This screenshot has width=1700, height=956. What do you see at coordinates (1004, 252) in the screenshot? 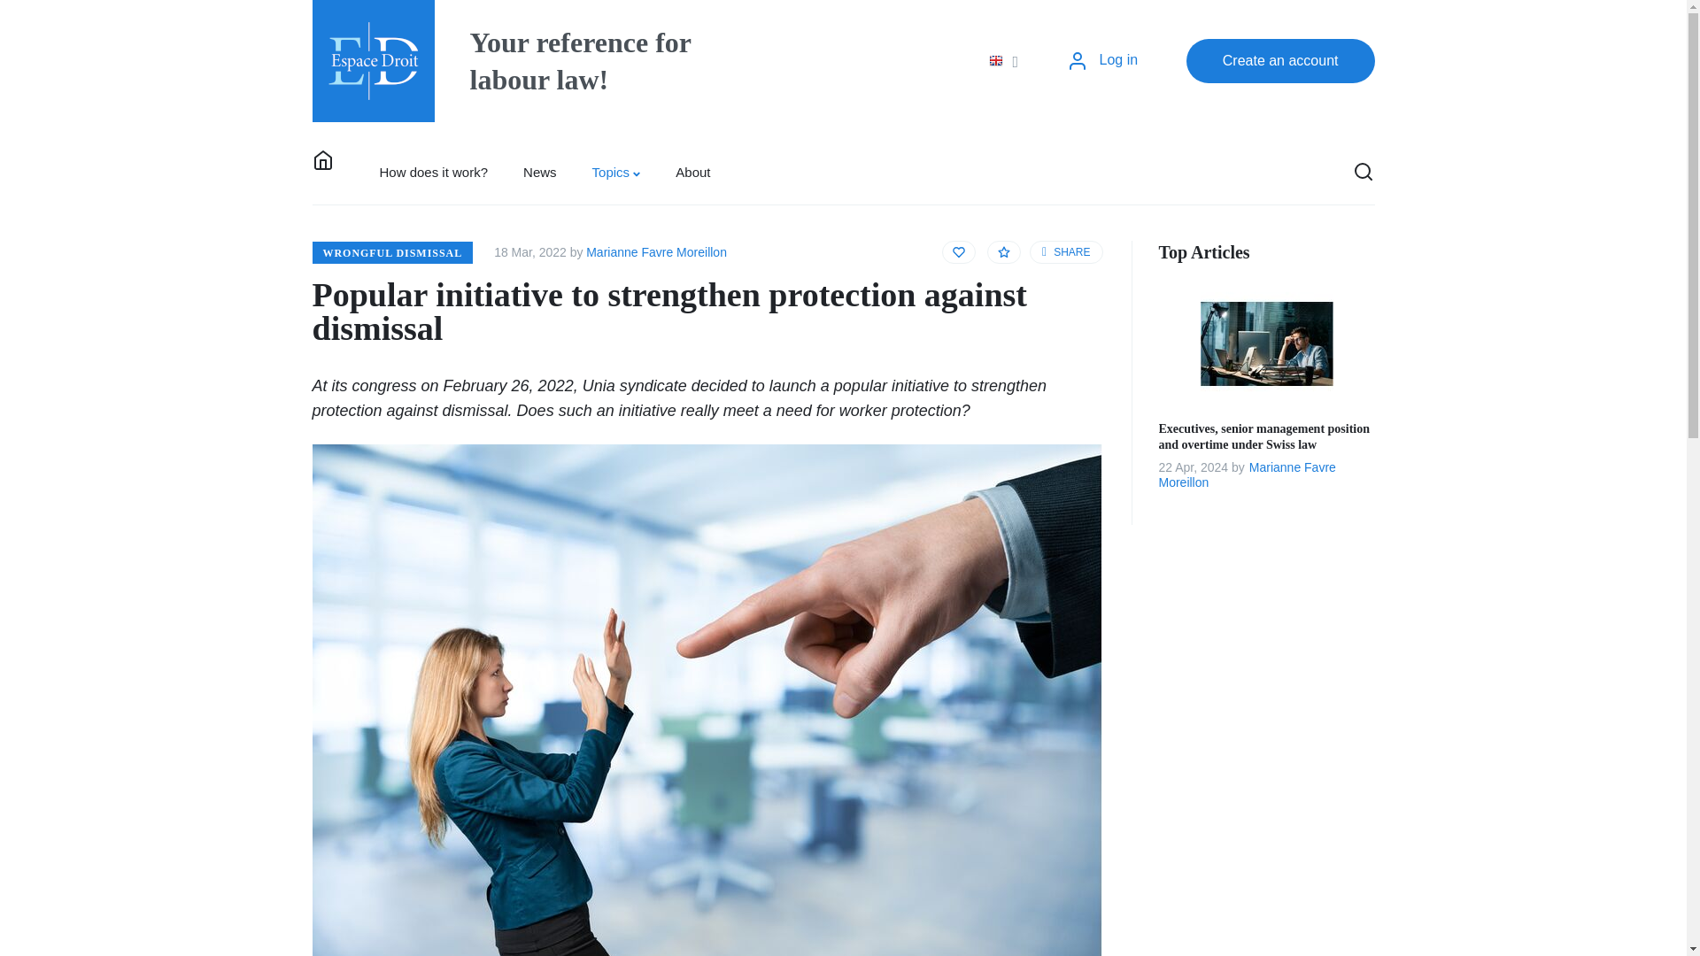
I see `Add to Favorites` at bounding box center [1004, 252].